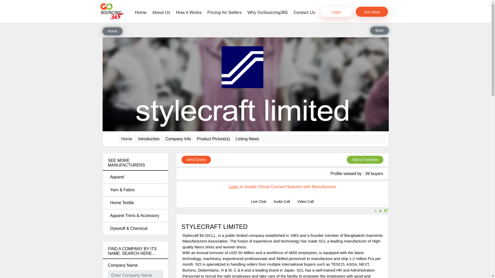  What do you see at coordinates (135, 177) in the screenshot?
I see `  Apparel` at bounding box center [135, 177].